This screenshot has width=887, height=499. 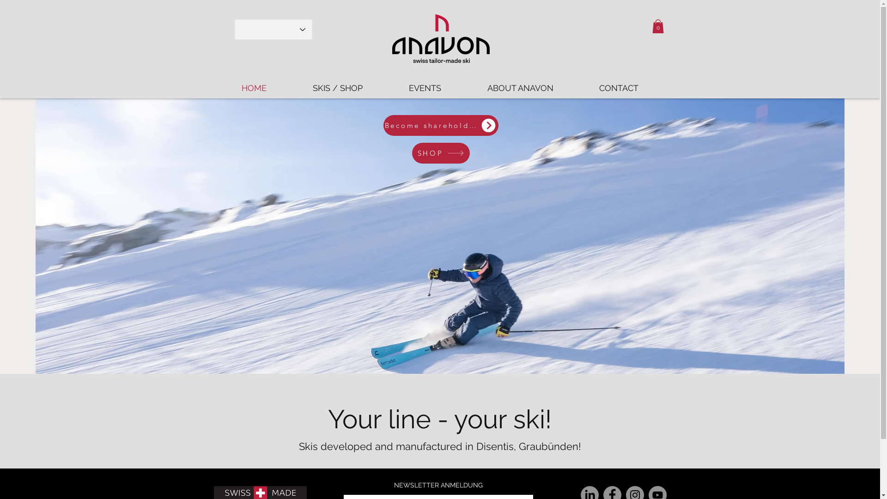 What do you see at coordinates (425, 88) in the screenshot?
I see `EVENTS` at bounding box center [425, 88].